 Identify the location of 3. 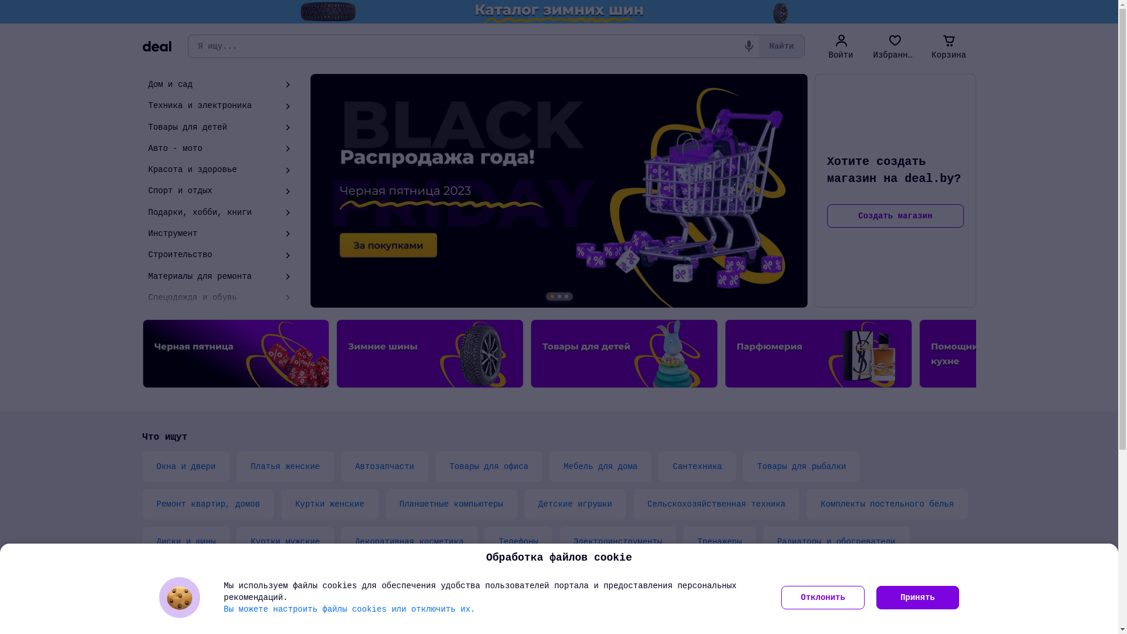
(566, 296).